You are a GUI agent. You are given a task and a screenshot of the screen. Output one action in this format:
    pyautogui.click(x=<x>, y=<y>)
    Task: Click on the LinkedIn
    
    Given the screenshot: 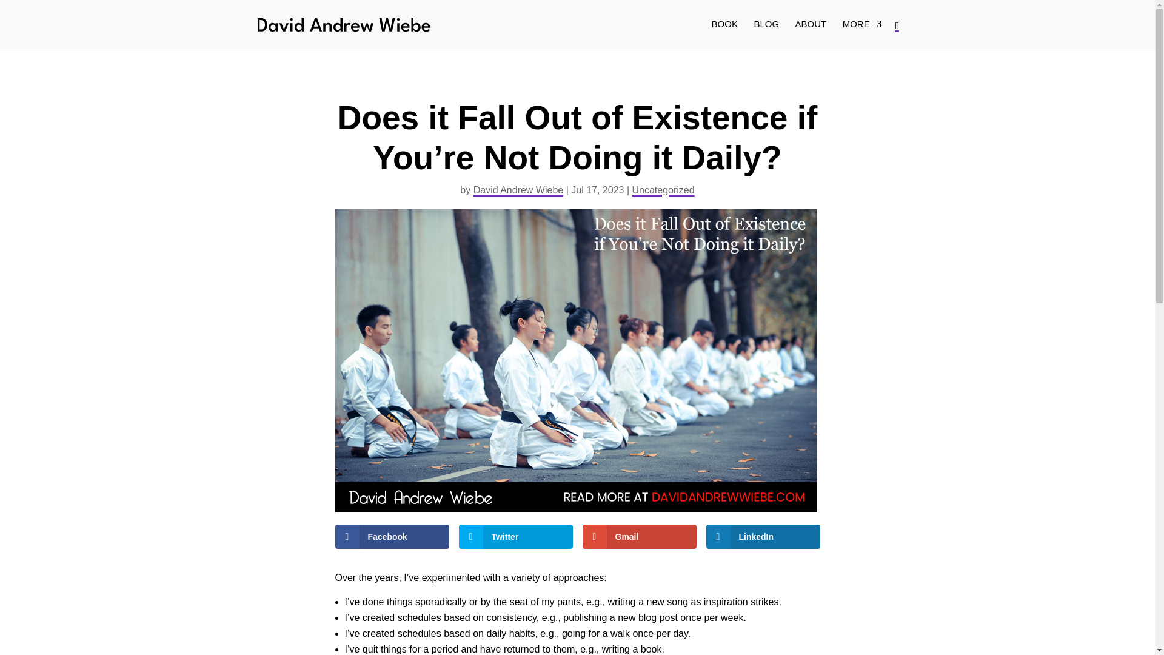 What is the action you would take?
    pyautogui.click(x=762, y=537)
    